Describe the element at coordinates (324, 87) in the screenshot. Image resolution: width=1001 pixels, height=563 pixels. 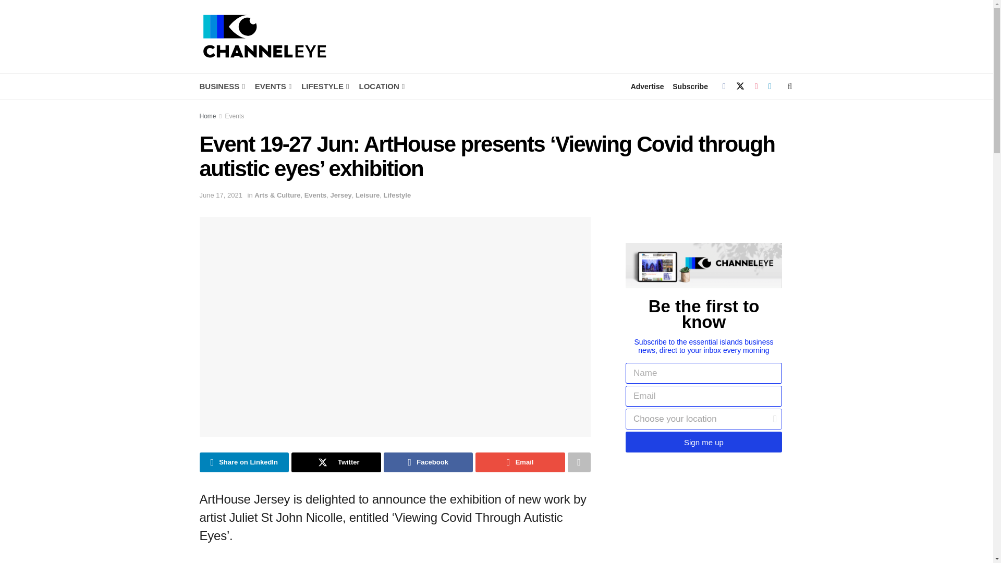
I see `LIFESTYLE` at that location.